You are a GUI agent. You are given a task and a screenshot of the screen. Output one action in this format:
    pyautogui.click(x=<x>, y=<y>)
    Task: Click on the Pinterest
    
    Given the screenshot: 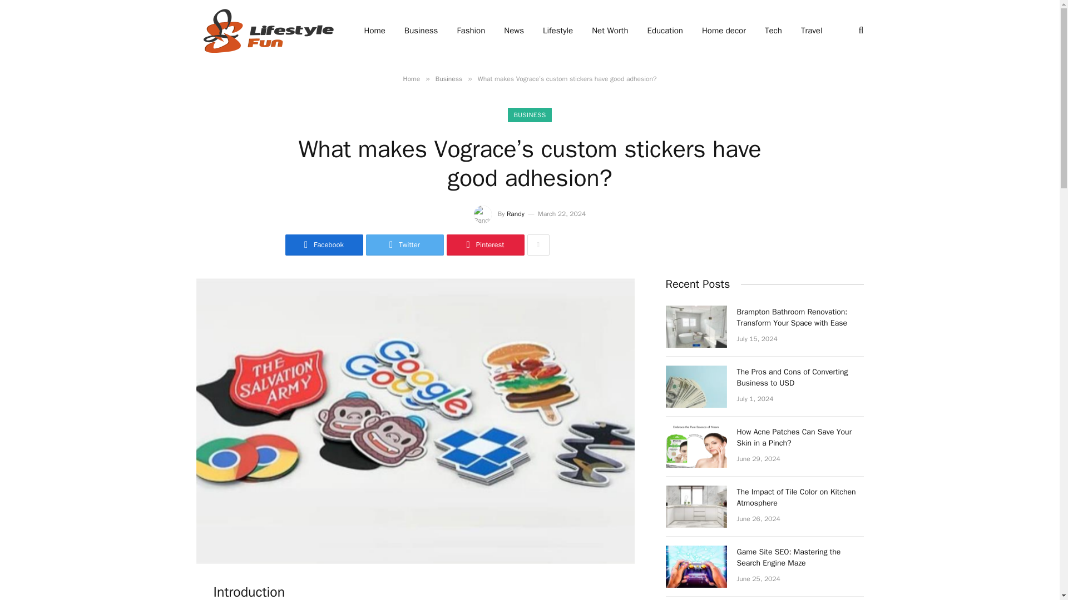 What is the action you would take?
    pyautogui.click(x=485, y=245)
    